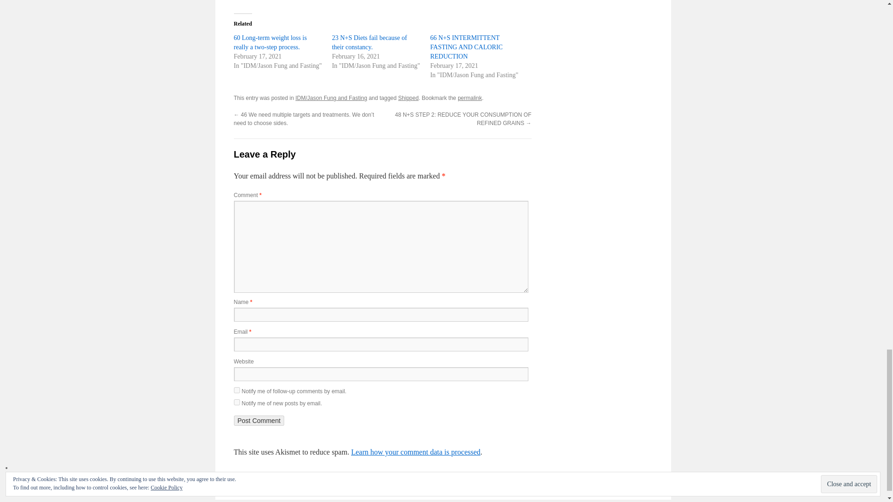 Image resolution: width=893 pixels, height=502 pixels. Describe the element at coordinates (270, 43) in the screenshot. I see `60 Long-term weight loss is really a two-step process.` at that location.